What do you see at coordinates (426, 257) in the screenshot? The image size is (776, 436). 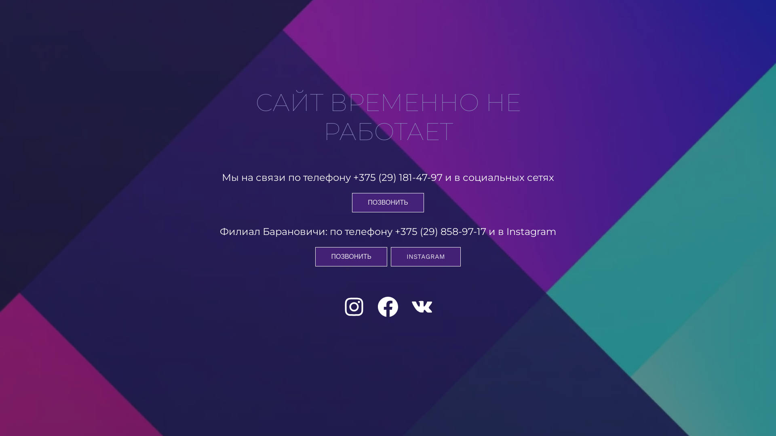 I see `INSTAGRAM` at bounding box center [426, 257].